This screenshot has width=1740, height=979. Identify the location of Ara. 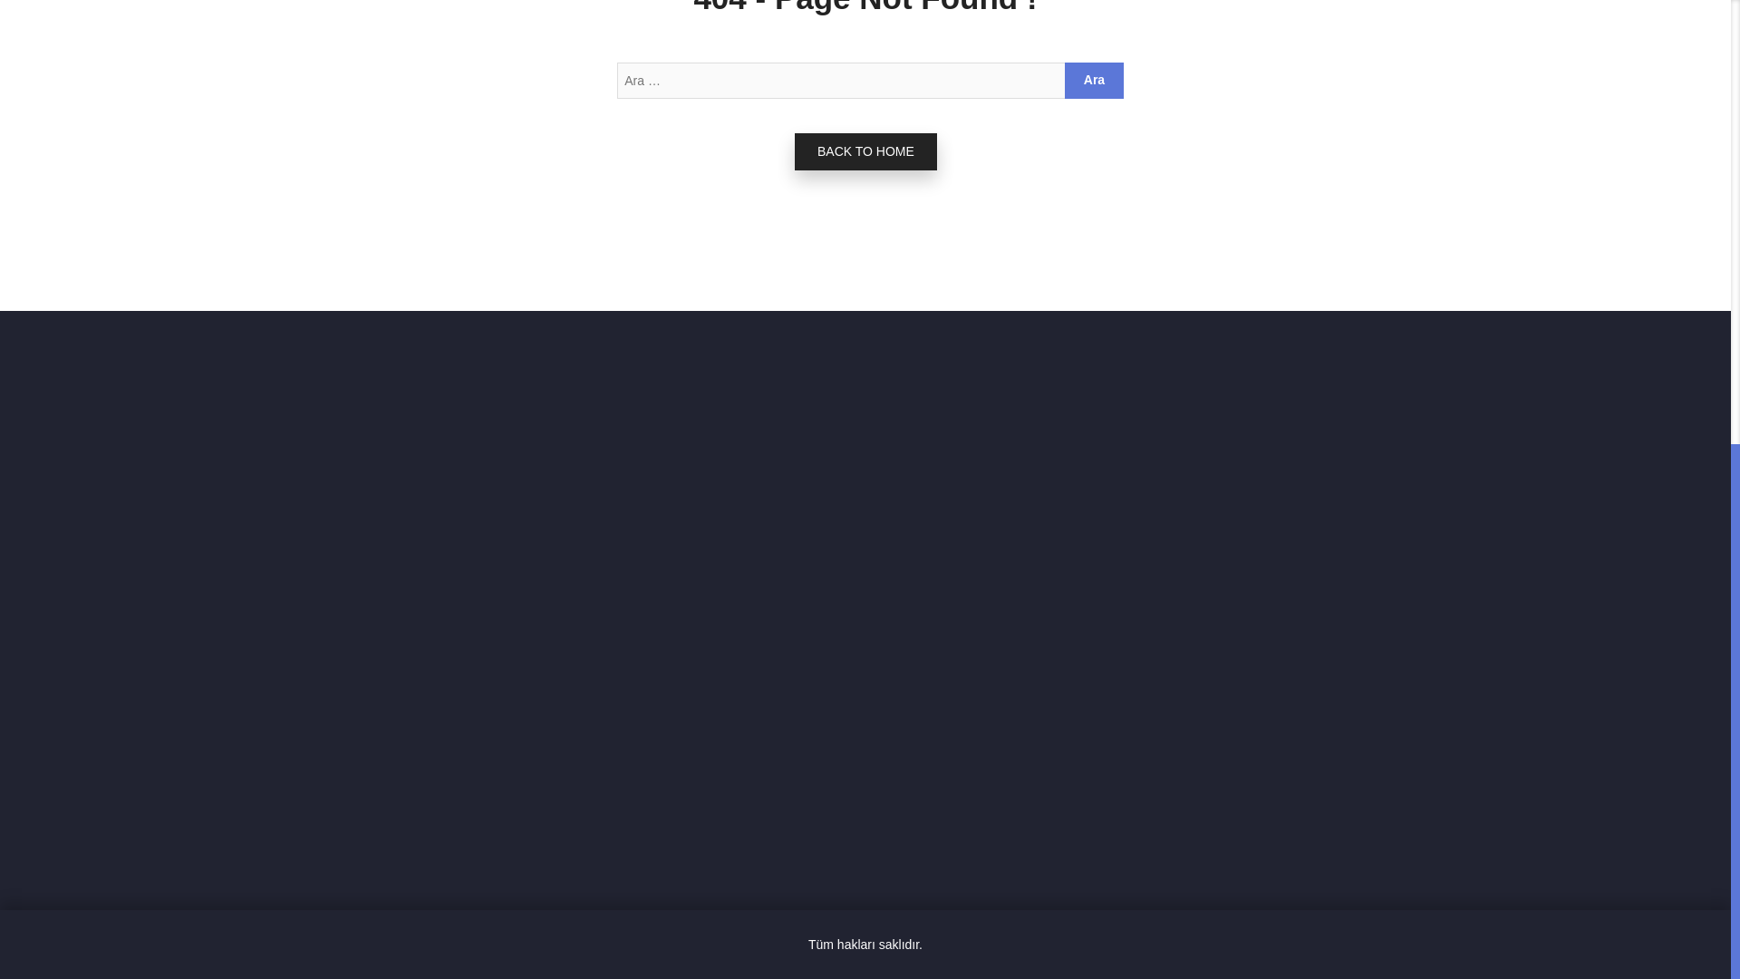
(1095, 81).